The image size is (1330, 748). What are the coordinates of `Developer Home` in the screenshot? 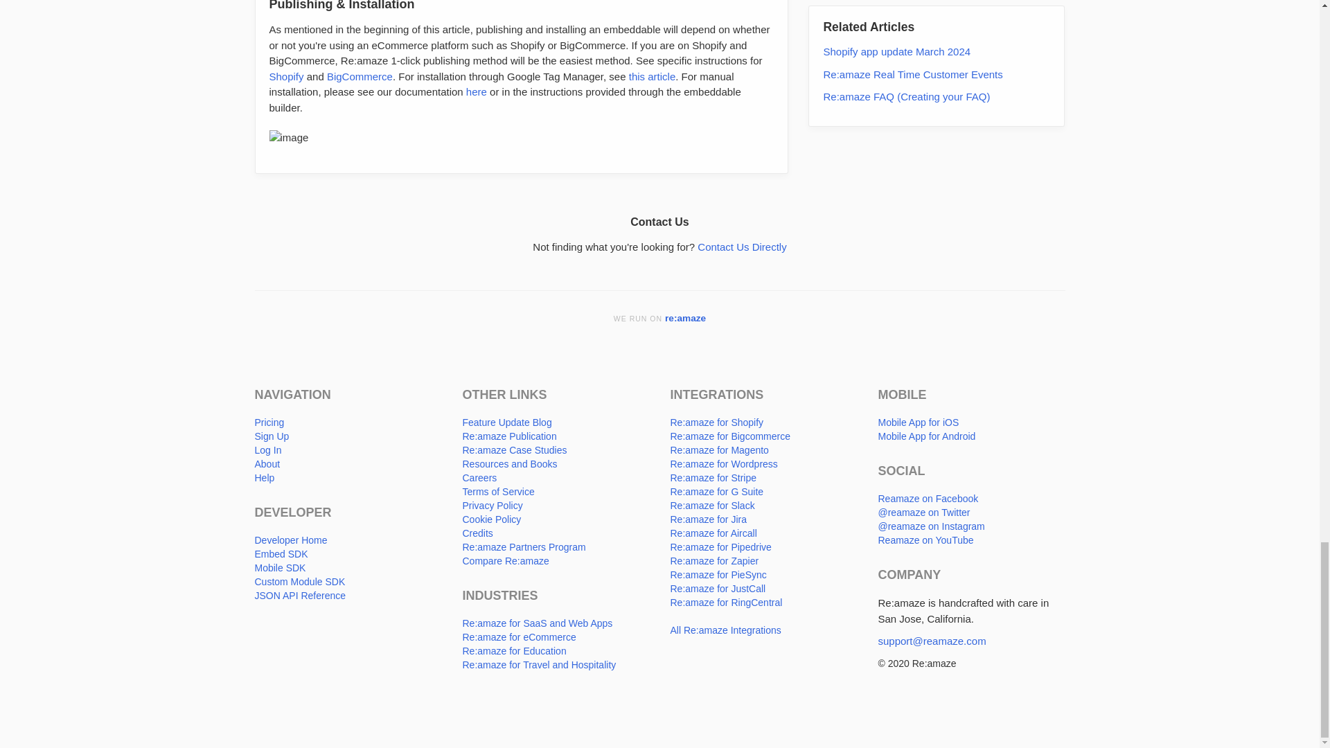 It's located at (291, 540).